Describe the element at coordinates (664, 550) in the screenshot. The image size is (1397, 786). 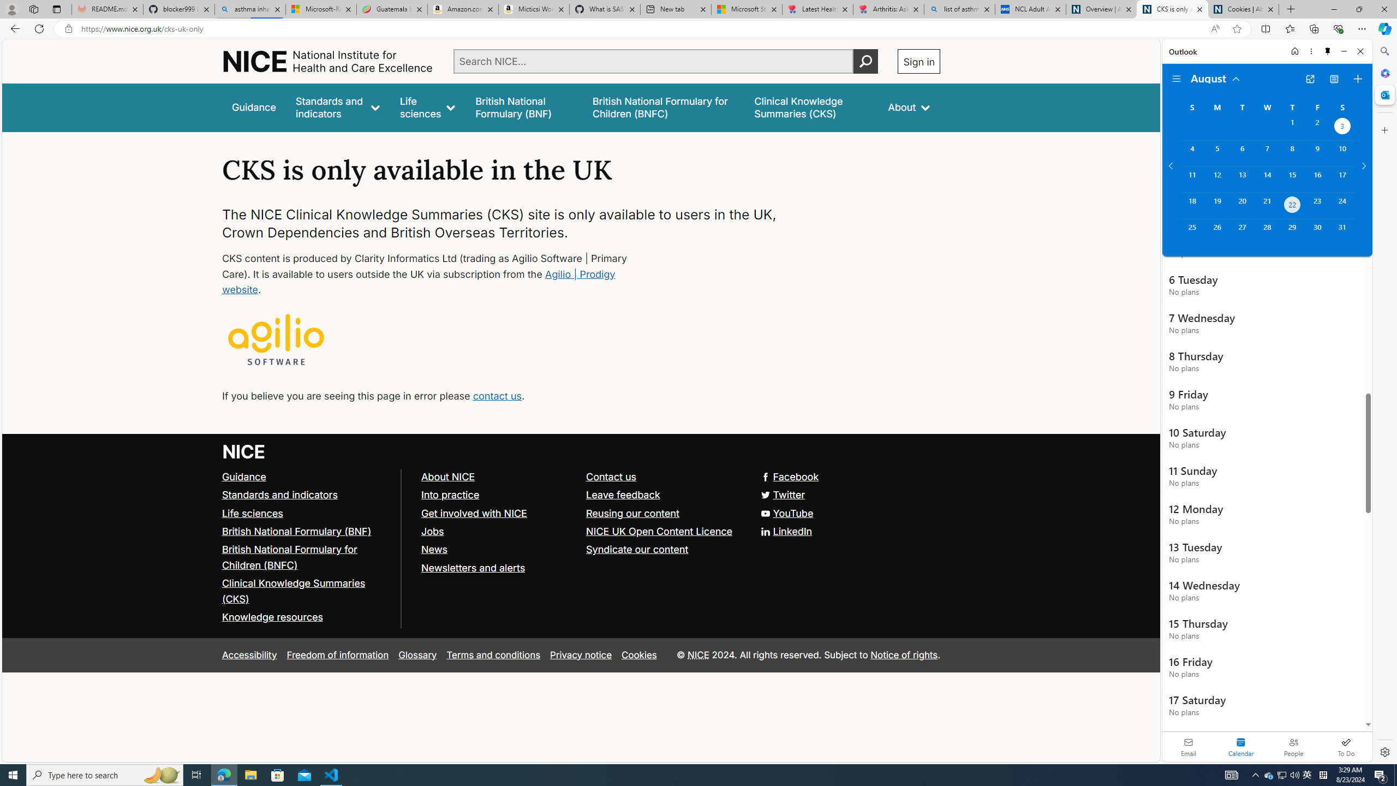
I see `Syndicate our content` at that location.